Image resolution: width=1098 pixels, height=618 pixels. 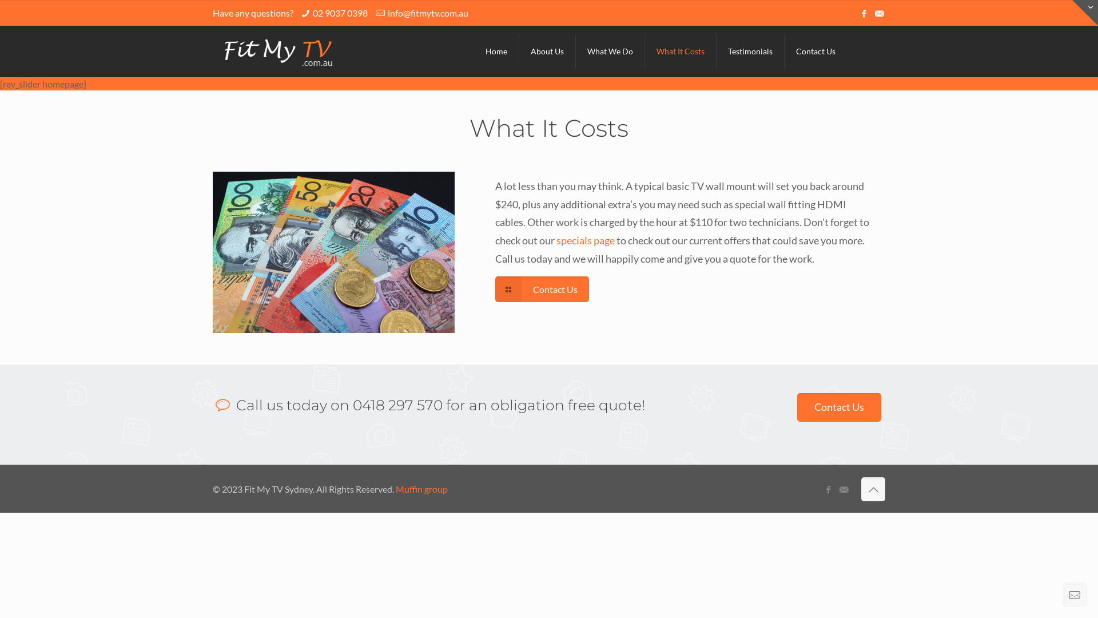 What do you see at coordinates (586, 240) in the screenshot?
I see `specials page` at bounding box center [586, 240].